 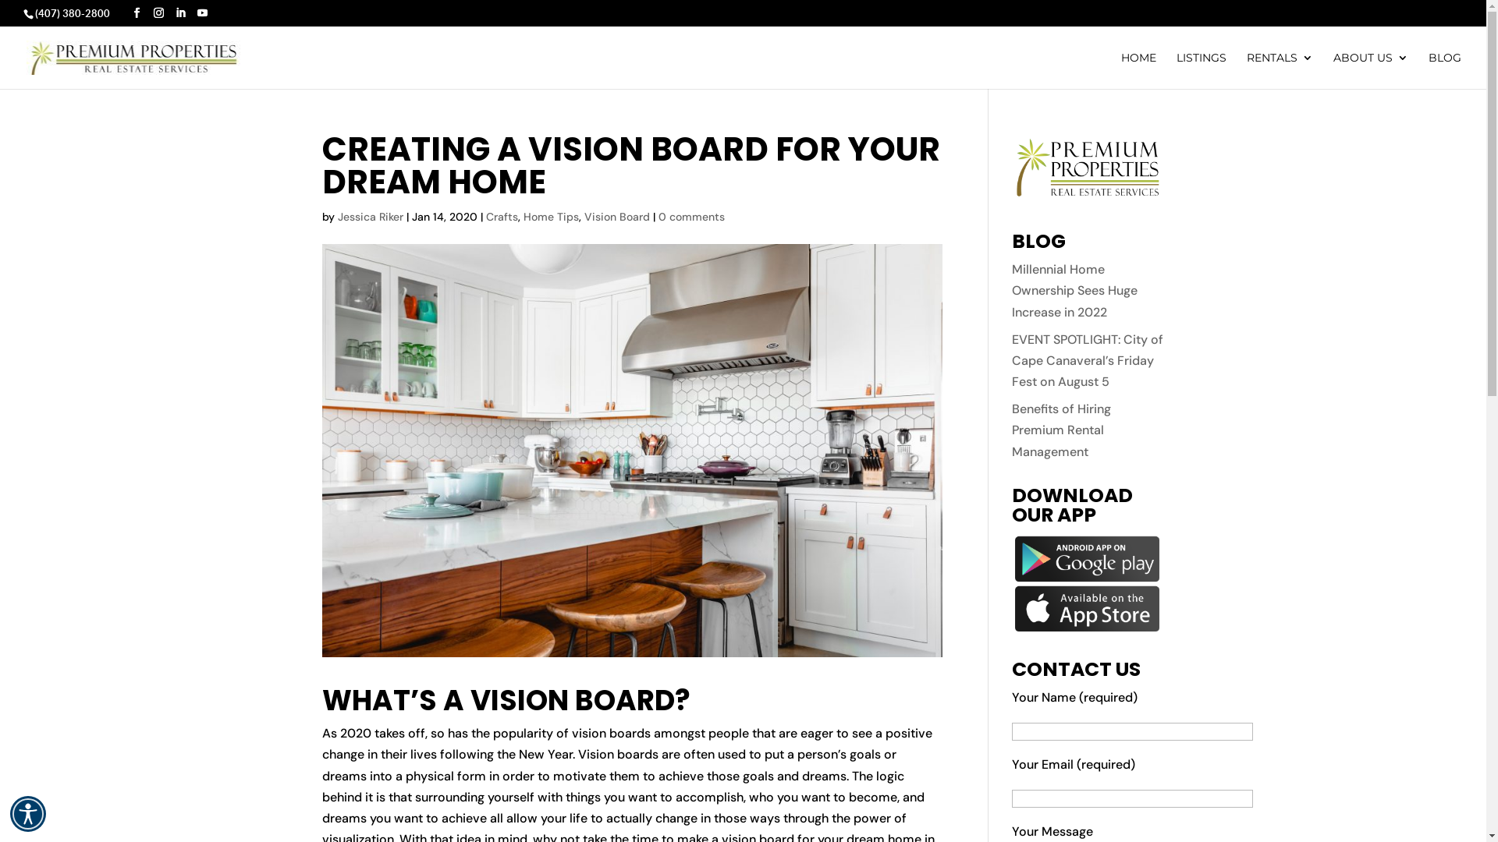 I want to click on Jessica Riker, so click(x=370, y=217).